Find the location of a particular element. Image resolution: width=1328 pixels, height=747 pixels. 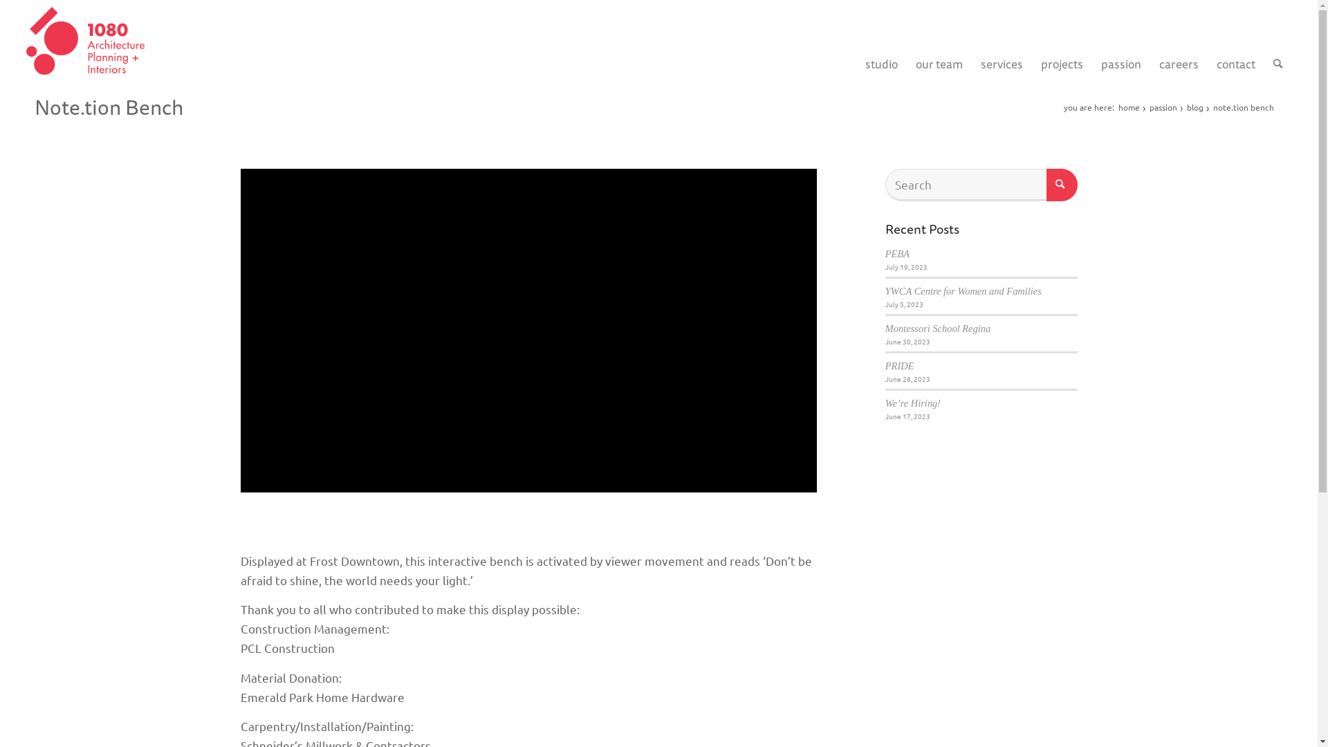

careers is located at coordinates (1179, 41).